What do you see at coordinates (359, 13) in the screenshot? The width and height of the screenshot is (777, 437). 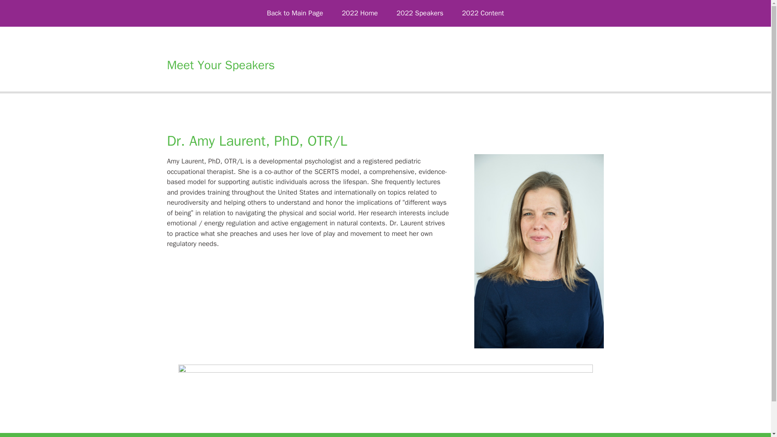 I see `2022 Home` at bounding box center [359, 13].